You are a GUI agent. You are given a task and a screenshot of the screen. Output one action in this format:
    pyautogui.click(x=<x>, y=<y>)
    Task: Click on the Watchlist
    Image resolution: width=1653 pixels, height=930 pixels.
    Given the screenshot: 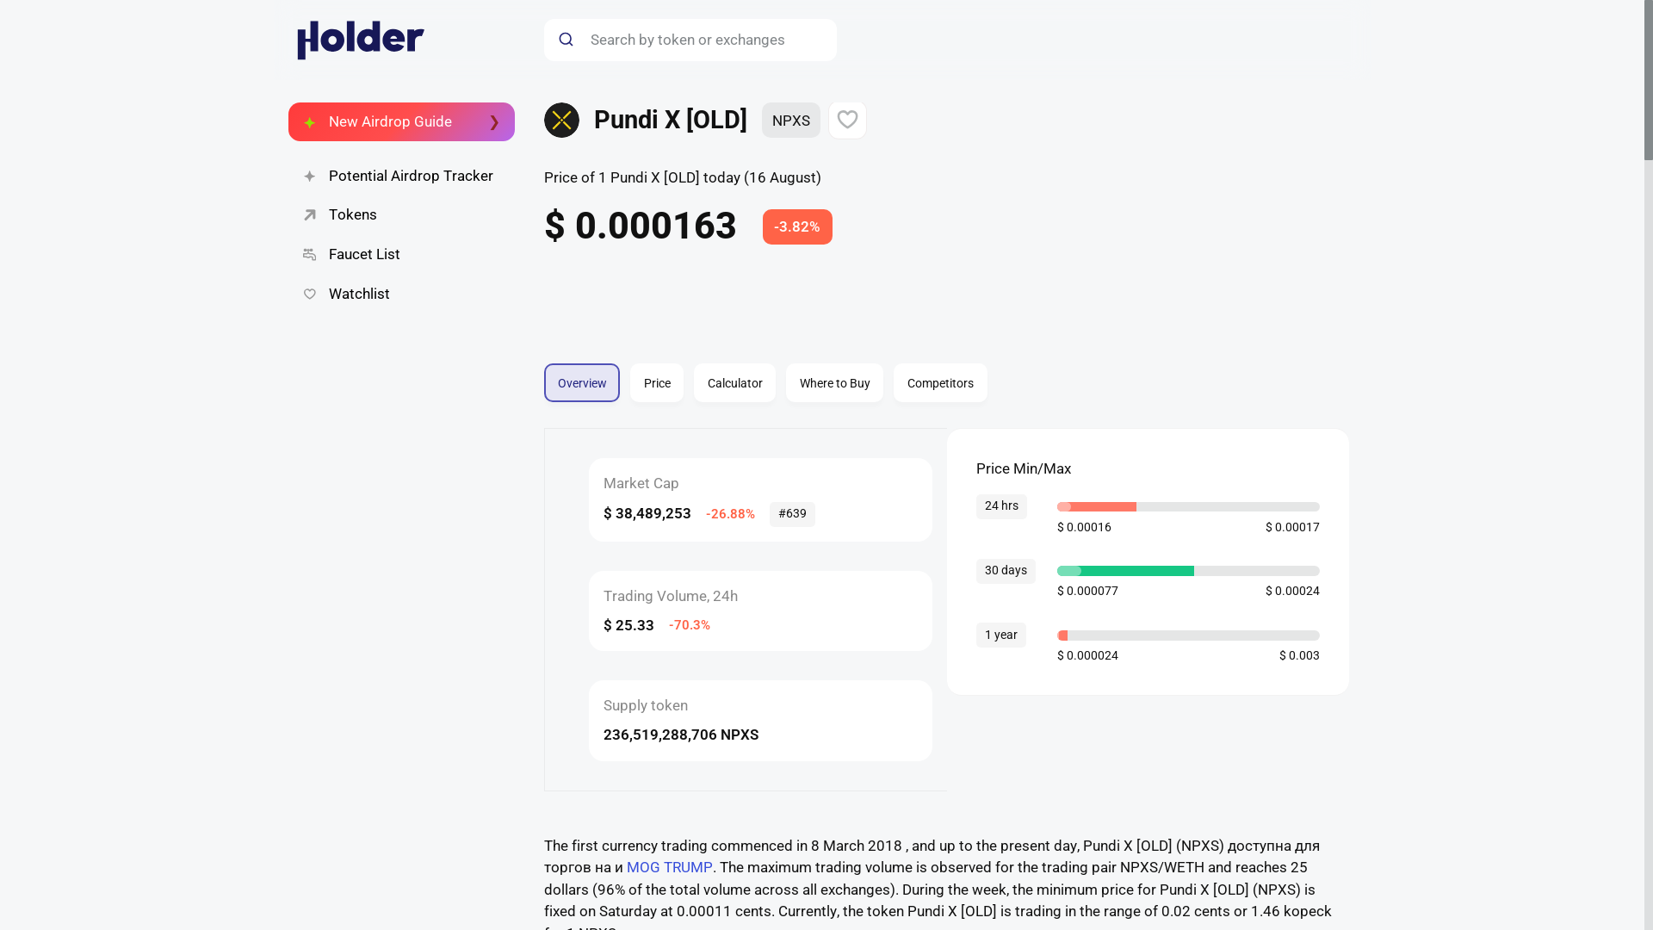 What is the action you would take?
    pyautogui.click(x=797, y=227)
    